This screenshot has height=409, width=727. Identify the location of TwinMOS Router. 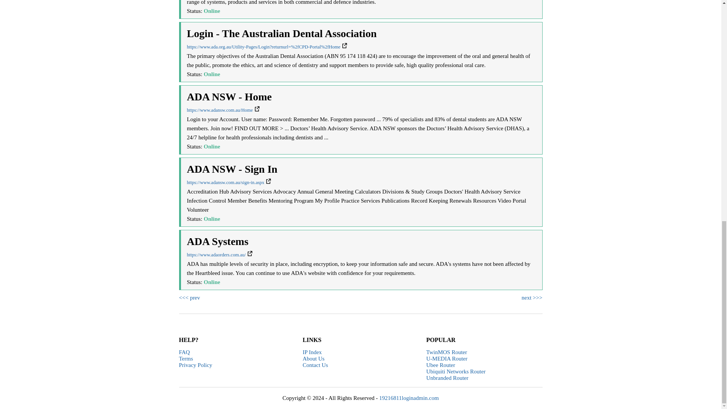
(447, 352).